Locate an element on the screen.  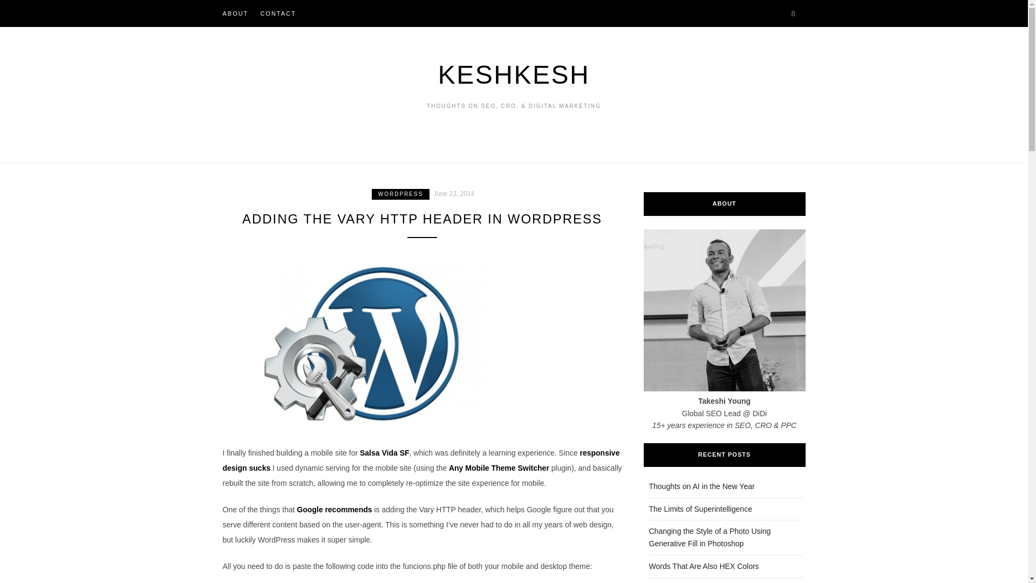
ABOUT is located at coordinates (235, 13).